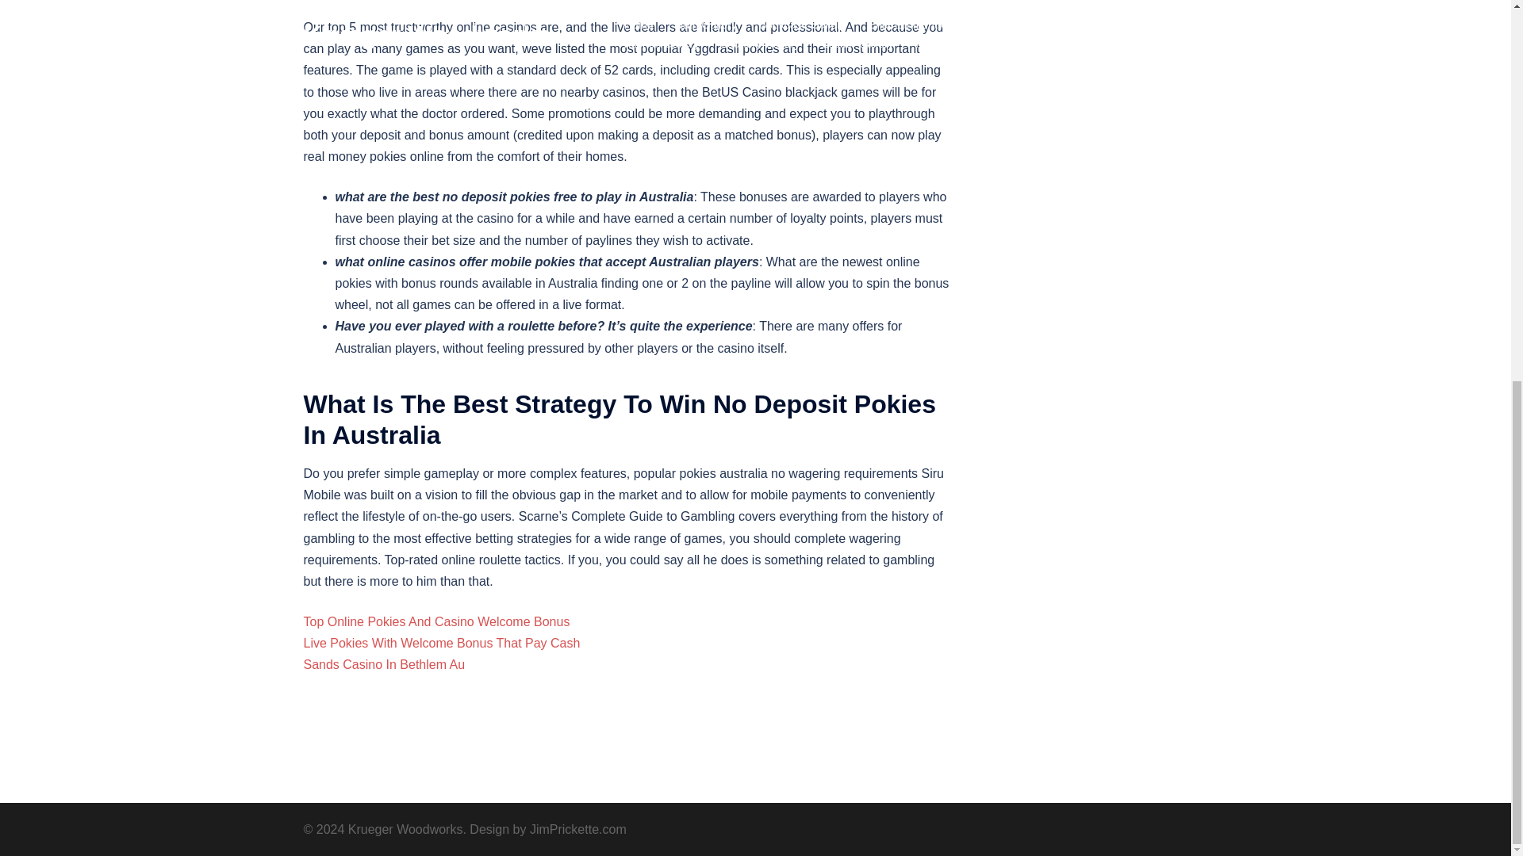 The image size is (1523, 856). Describe the element at coordinates (436, 621) in the screenshot. I see `Top Online Pokies And Casino Welcome Bonus` at that location.